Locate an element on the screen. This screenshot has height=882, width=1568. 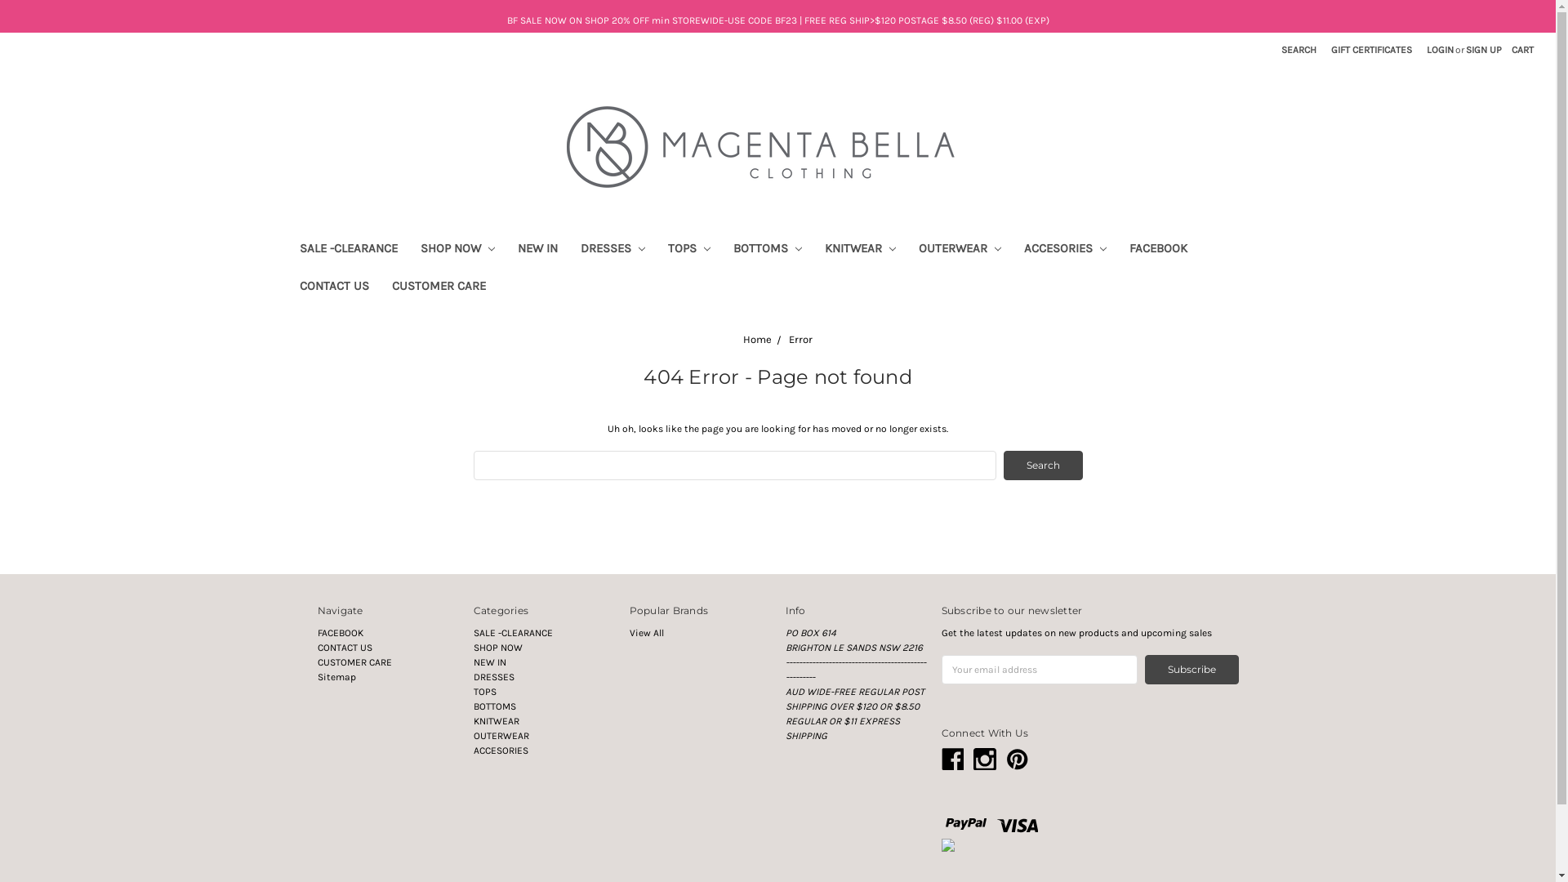
CONTACT US is located at coordinates (333, 288).